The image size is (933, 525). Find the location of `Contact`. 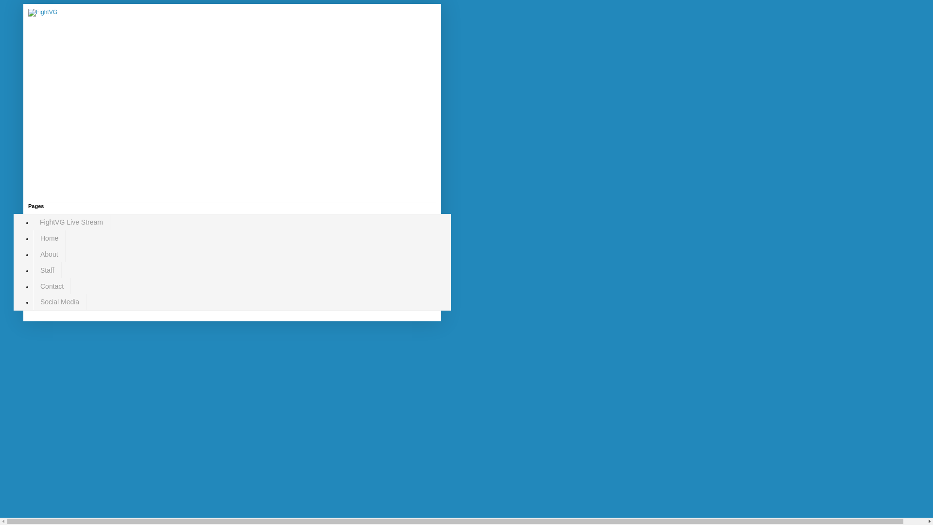

Contact is located at coordinates (52, 286).